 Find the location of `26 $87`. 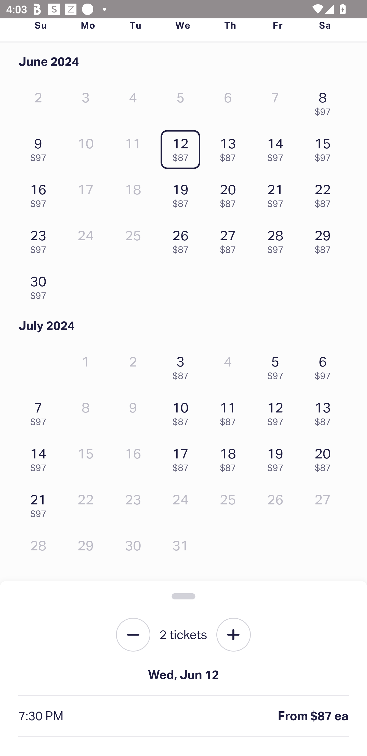

26 $87 is located at coordinates (182, 240).